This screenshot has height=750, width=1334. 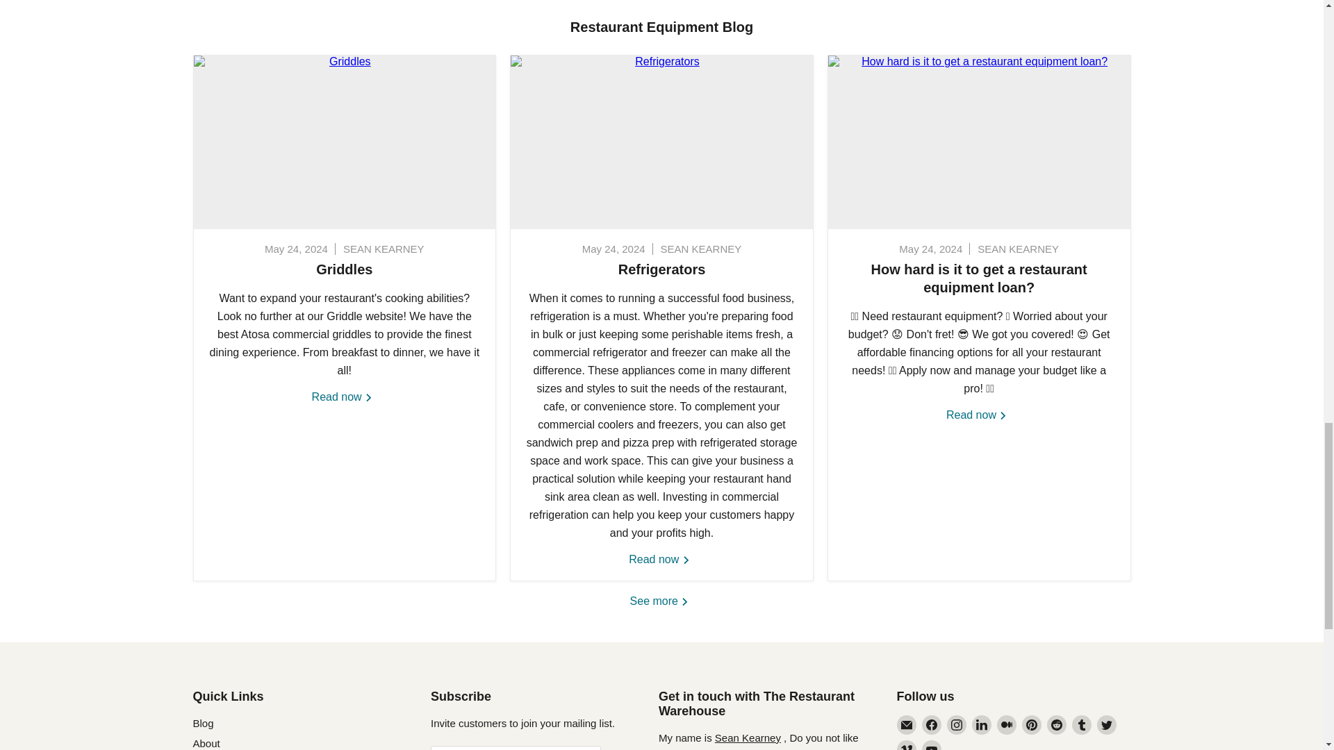 What do you see at coordinates (1006, 725) in the screenshot?
I see `Medium` at bounding box center [1006, 725].